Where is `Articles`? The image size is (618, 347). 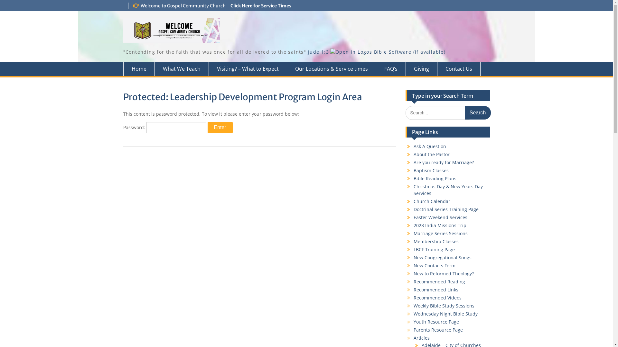
Articles is located at coordinates (422, 338).